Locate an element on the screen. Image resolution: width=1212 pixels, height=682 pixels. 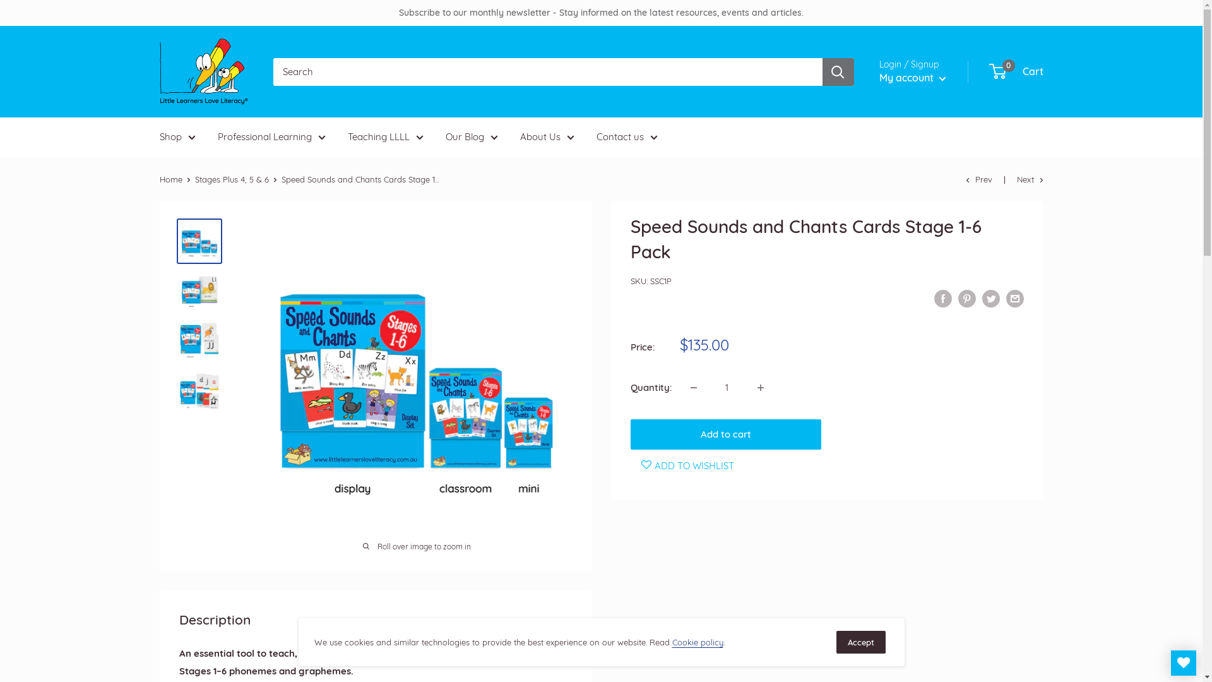
MY WISHLIST is located at coordinates (1184, 663).